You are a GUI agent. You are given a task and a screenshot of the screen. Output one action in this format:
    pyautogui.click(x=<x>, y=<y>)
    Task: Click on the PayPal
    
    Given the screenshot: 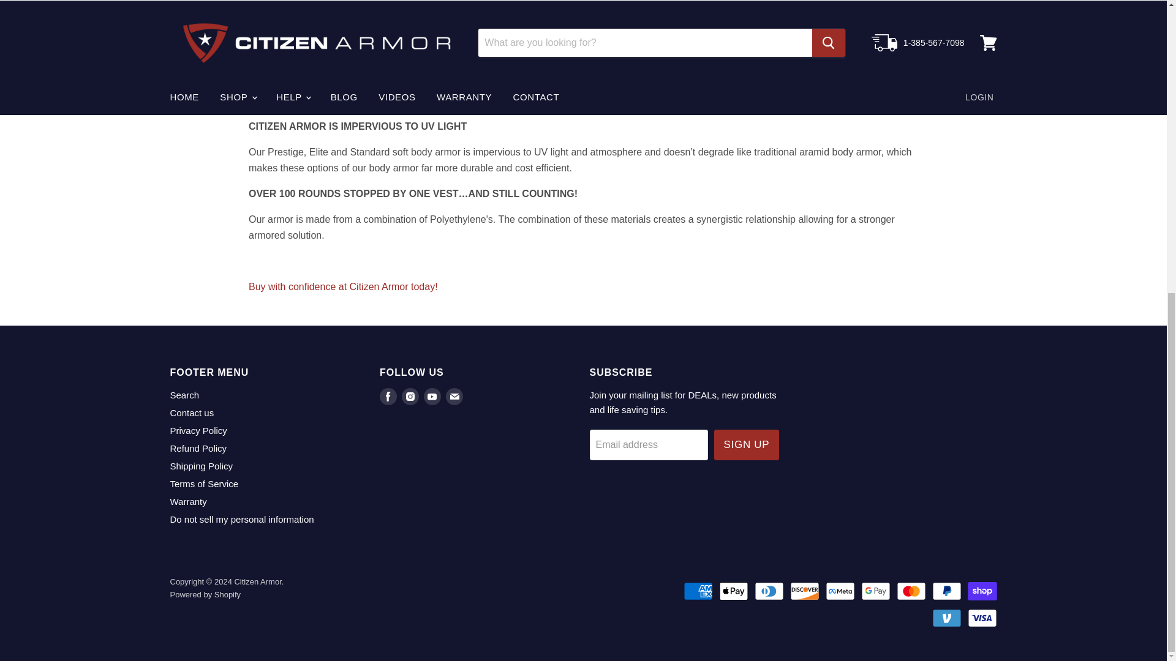 What is the action you would take?
    pyautogui.click(x=947, y=591)
    